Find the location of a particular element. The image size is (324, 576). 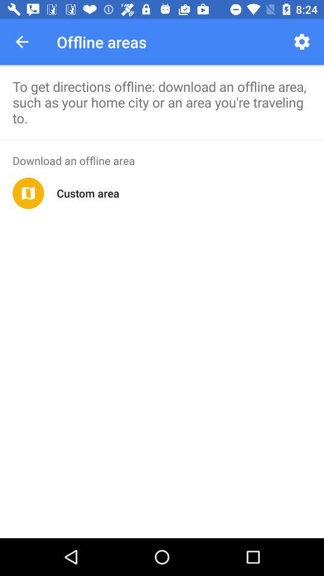

open the item next to custom area is located at coordinates (28, 193).